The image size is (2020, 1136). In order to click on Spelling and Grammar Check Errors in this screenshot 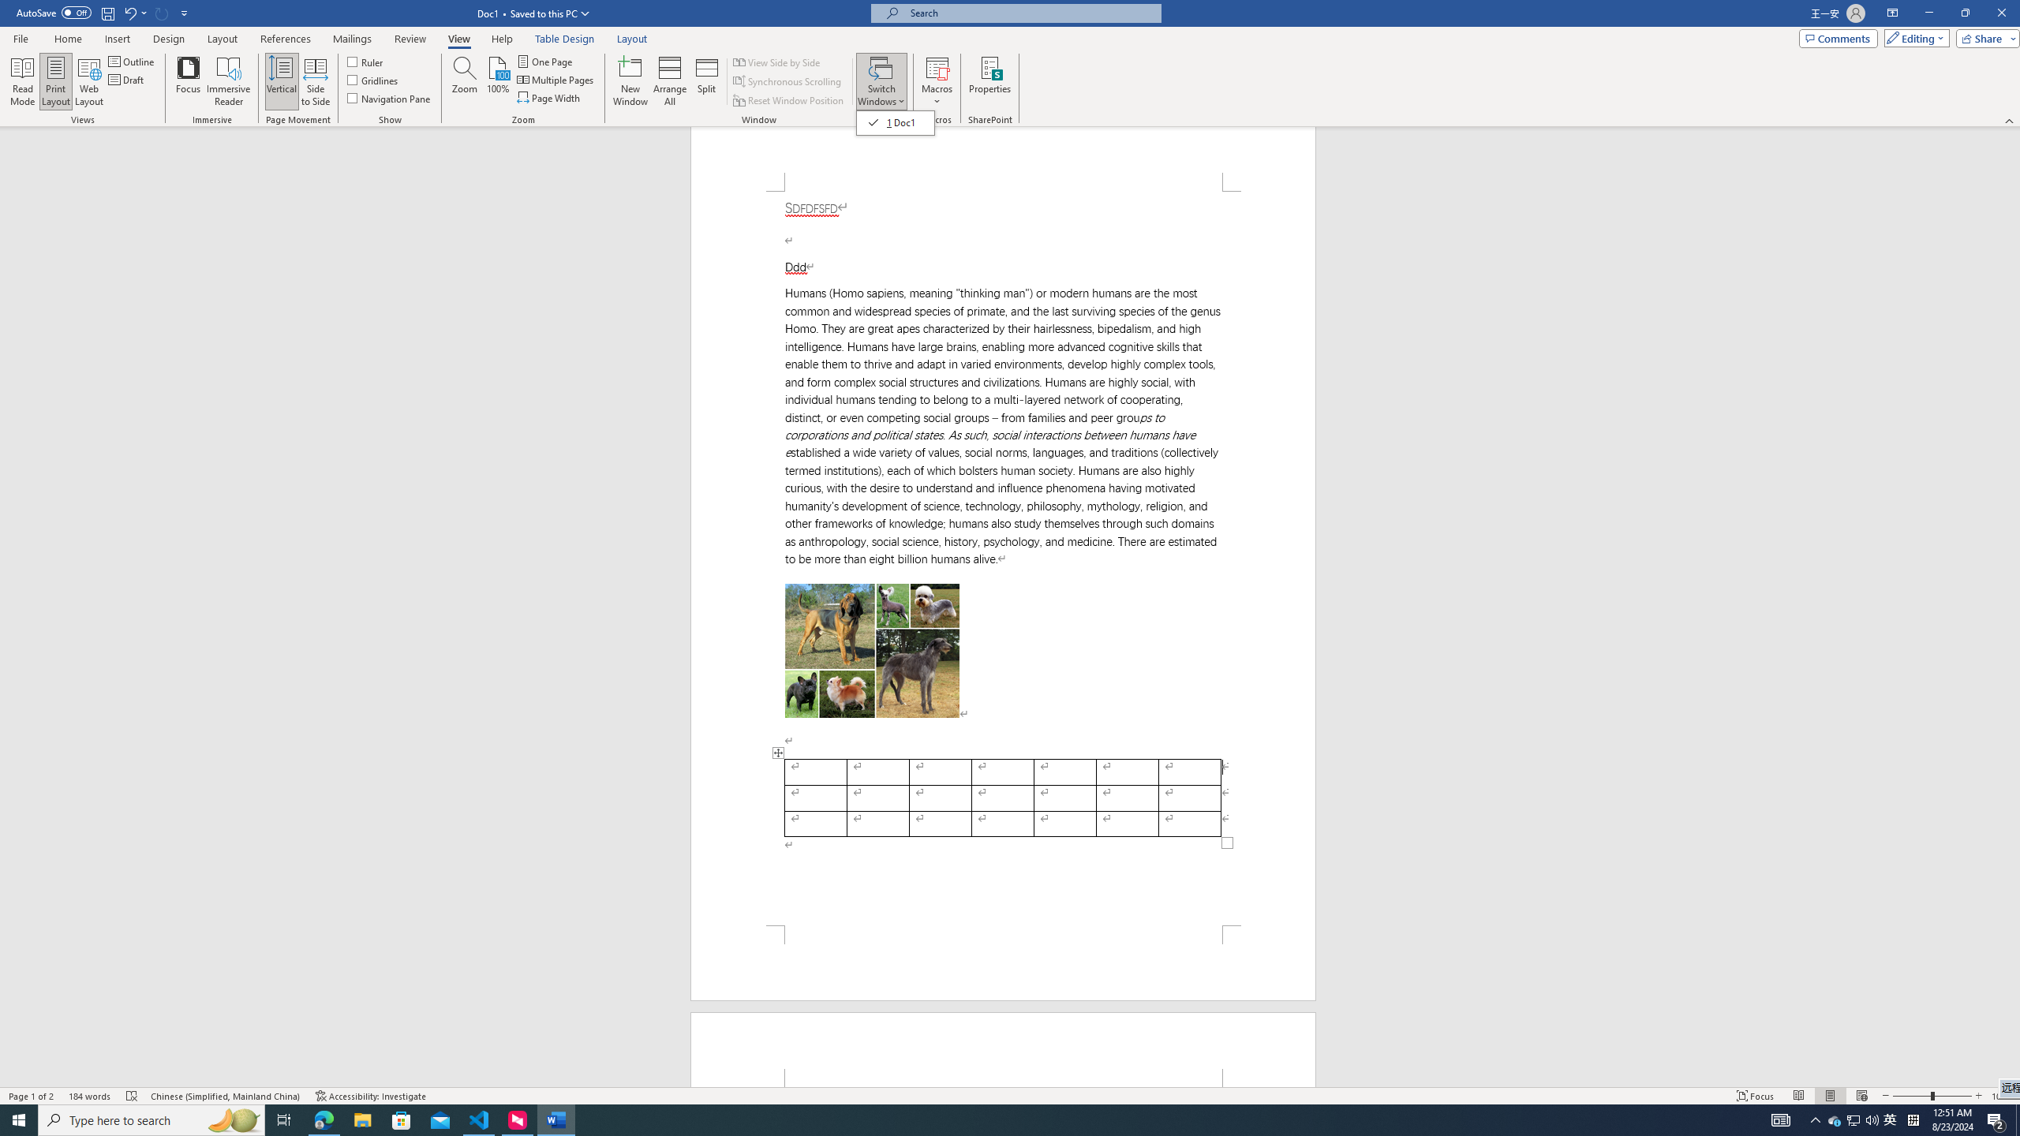, I will do `click(133, 1096)`.